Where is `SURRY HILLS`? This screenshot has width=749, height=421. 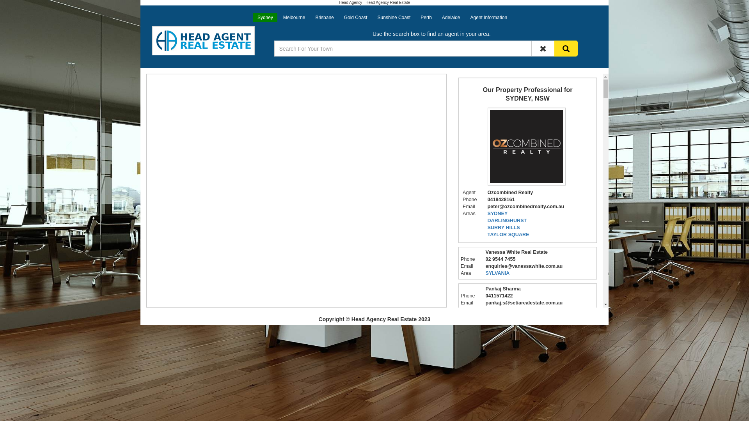 SURRY HILLS is located at coordinates (504, 228).